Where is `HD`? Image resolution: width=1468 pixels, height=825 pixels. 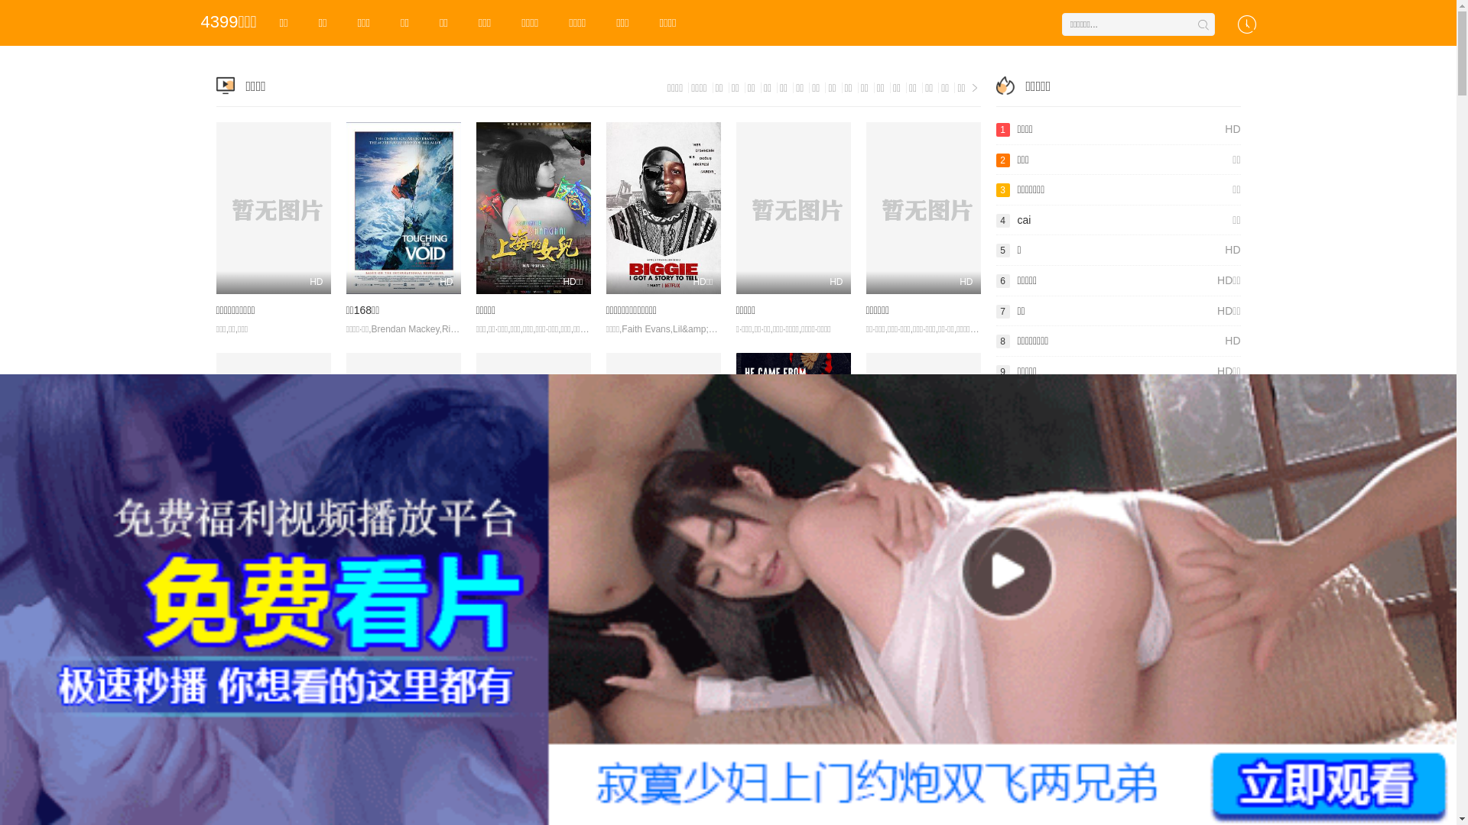
HD is located at coordinates (923, 438).